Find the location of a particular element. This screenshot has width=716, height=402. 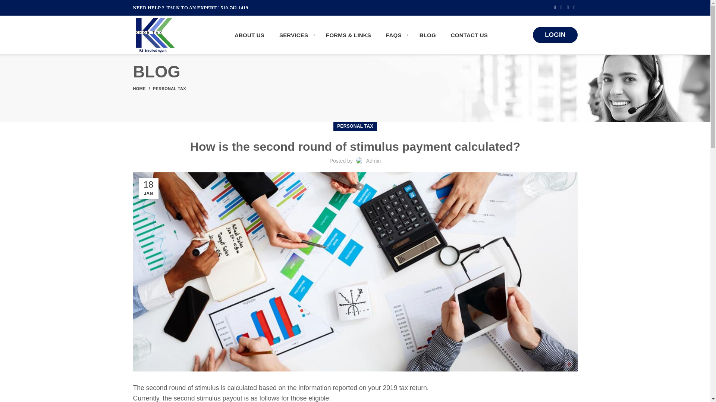

PERSONAL TAX is located at coordinates (169, 89).